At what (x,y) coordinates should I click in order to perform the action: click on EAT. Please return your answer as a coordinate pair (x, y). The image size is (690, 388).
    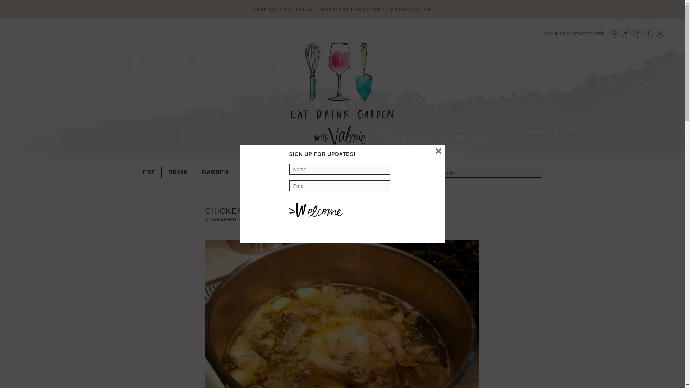
    Looking at the image, I should click on (152, 172).